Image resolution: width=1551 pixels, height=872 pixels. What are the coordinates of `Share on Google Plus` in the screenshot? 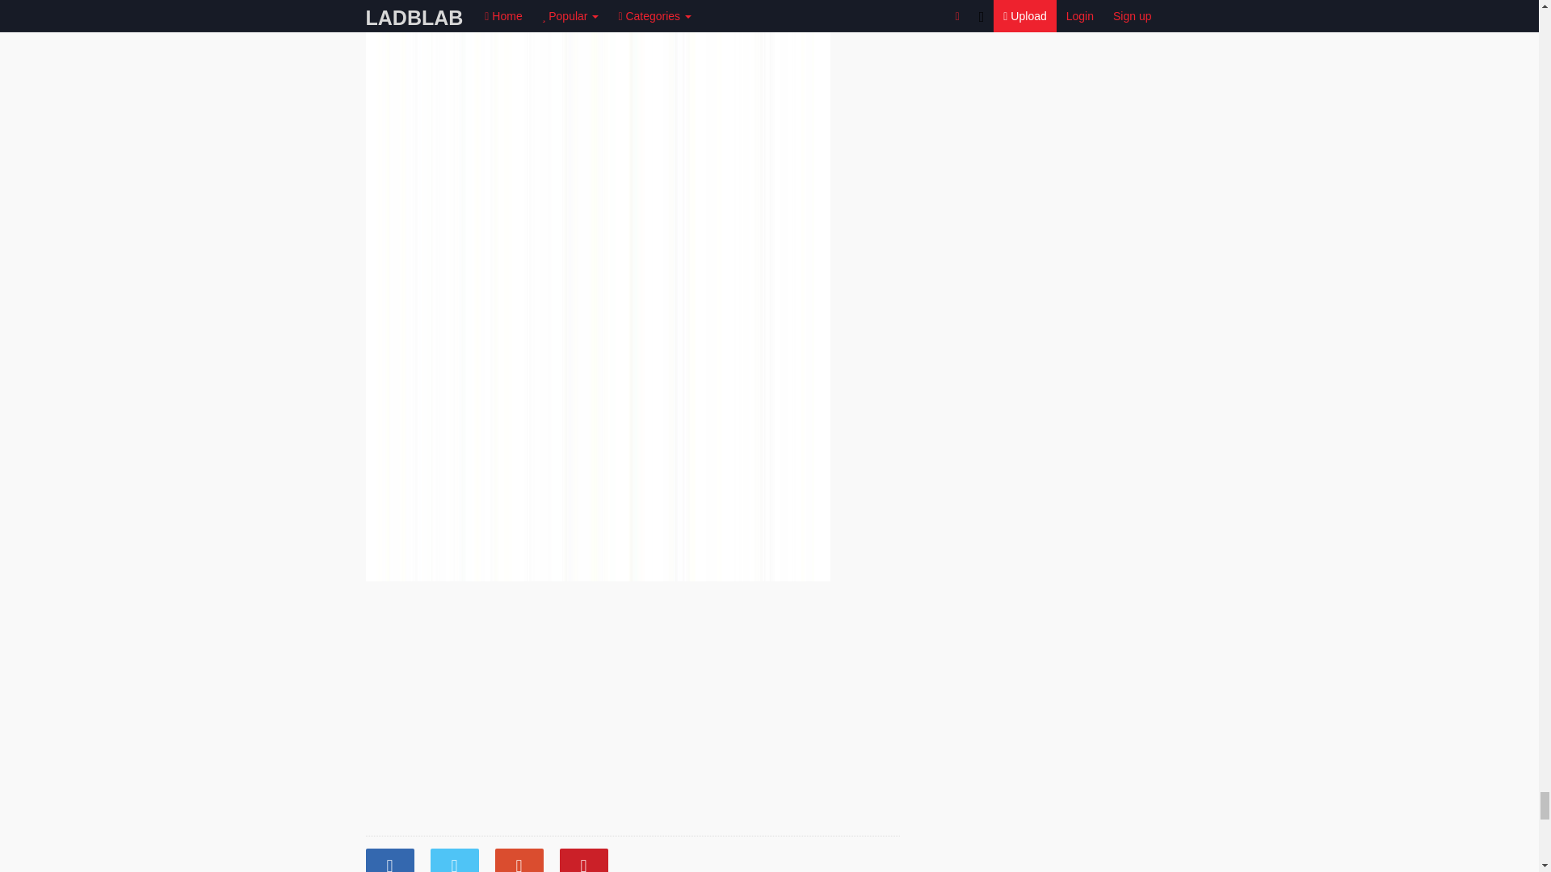 It's located at (519, 860).